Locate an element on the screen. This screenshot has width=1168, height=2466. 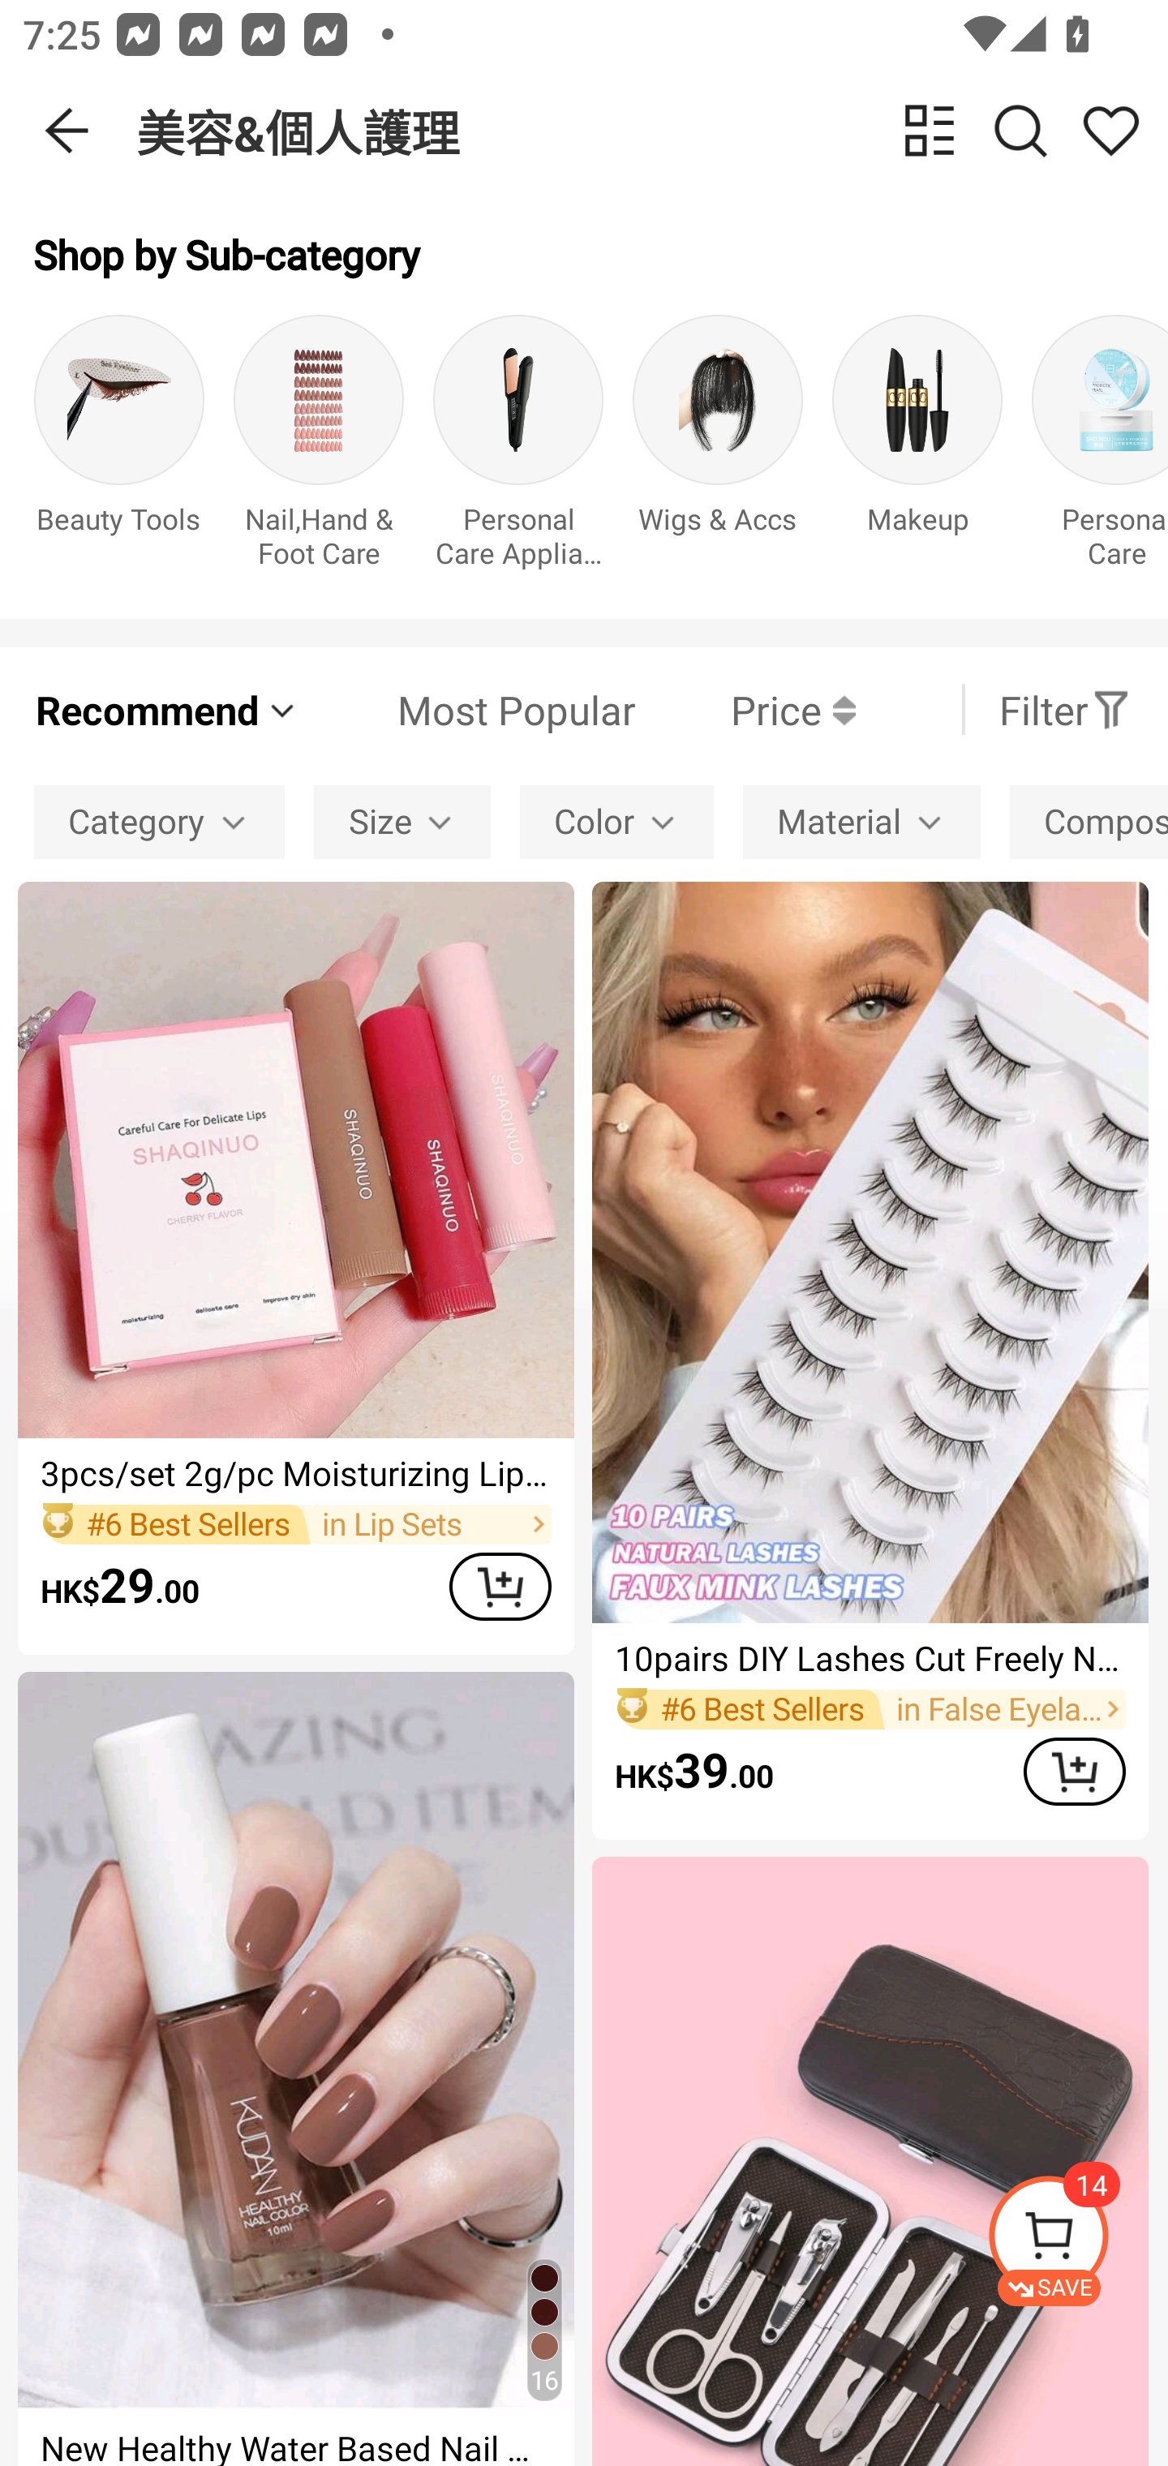
Makeup is located at coordinates (917, 449).